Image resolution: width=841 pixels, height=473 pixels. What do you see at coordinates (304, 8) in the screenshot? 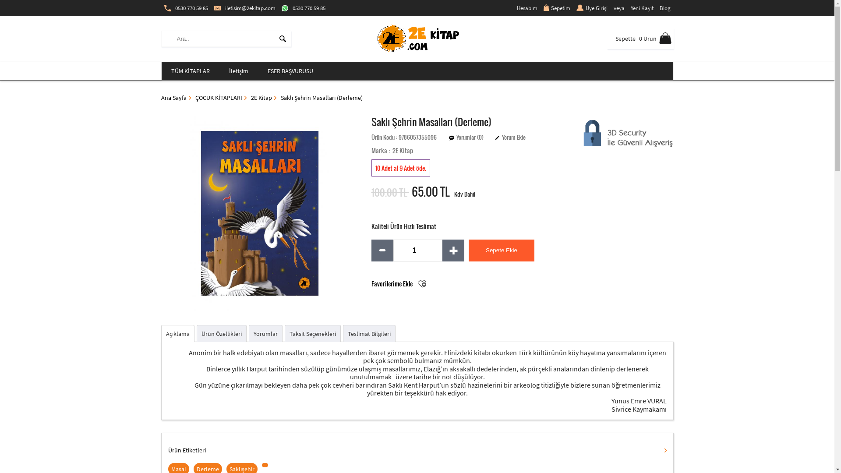
I see `0530 770 59 85` at bounding box center [304, 8].